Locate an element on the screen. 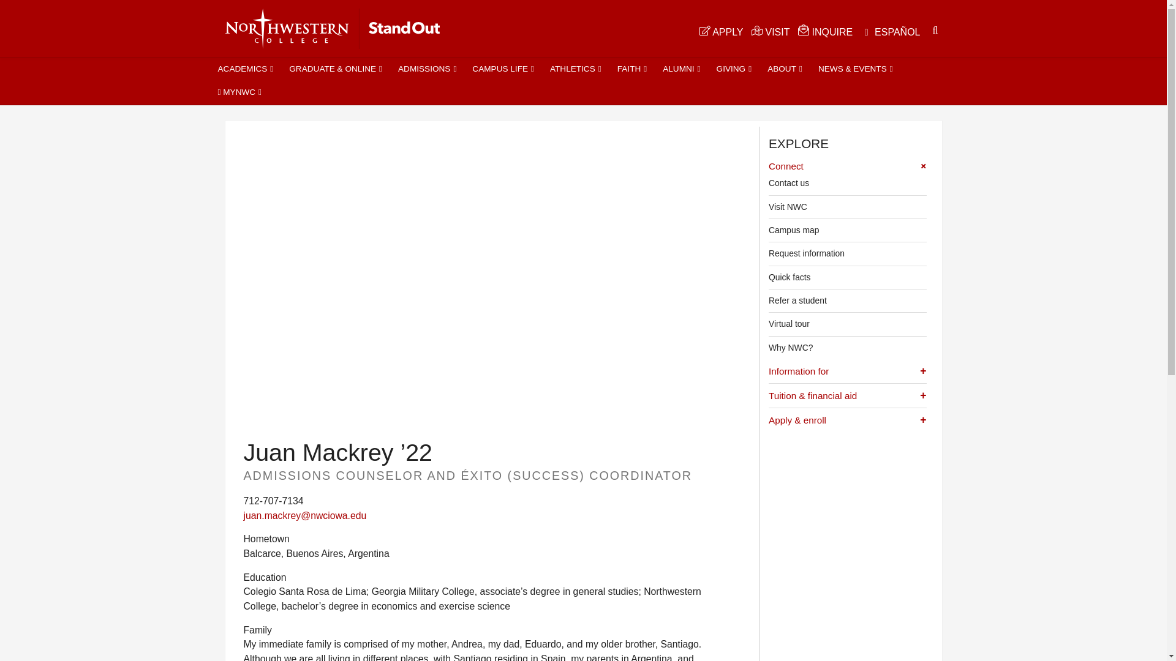  Toggle search is located at coordinates (935, 29).